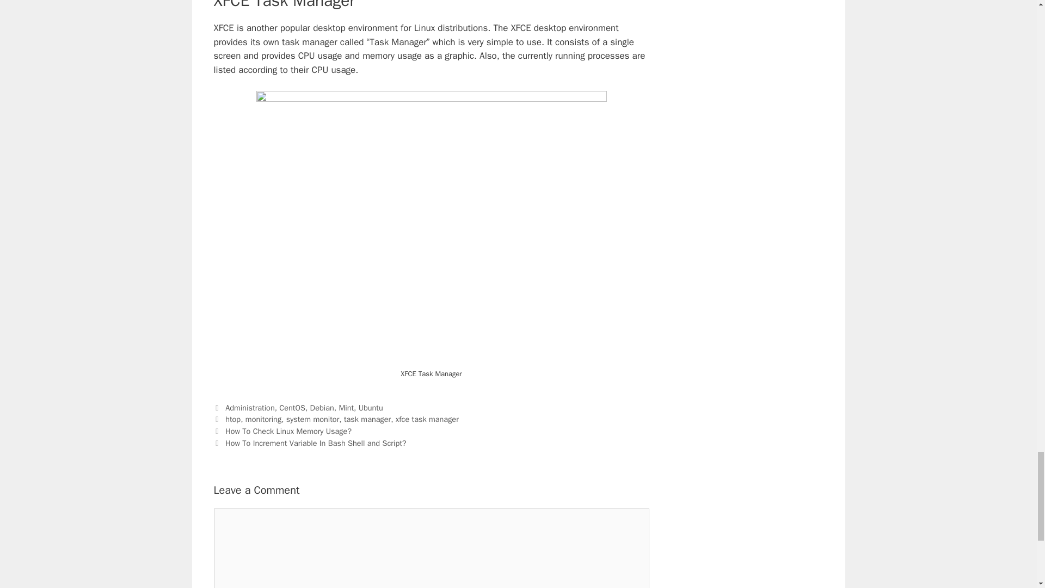 The image size is (1045, 588). What do you see at coordinates (288, 431) in the screenshot?
I see `How To Check Linux Memory Usage?` at bounding box center [288, 431].